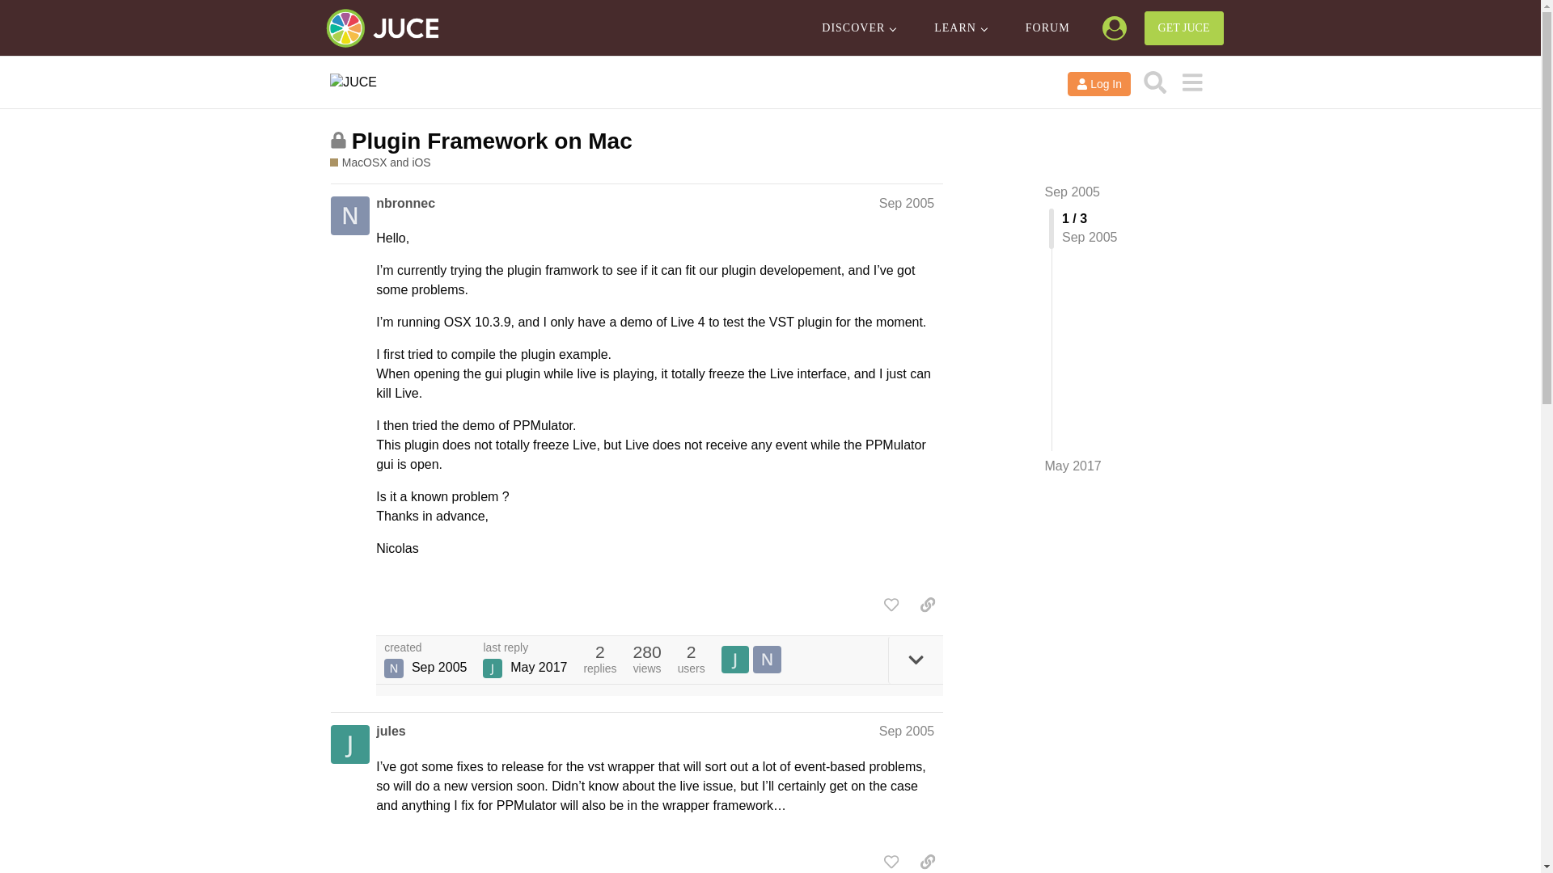  I want to click on DISCOVER, so click(858, 28).